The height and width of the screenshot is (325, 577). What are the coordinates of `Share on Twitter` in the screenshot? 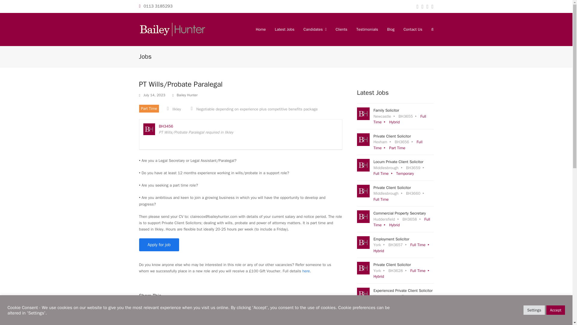 It's located at (182, 312).